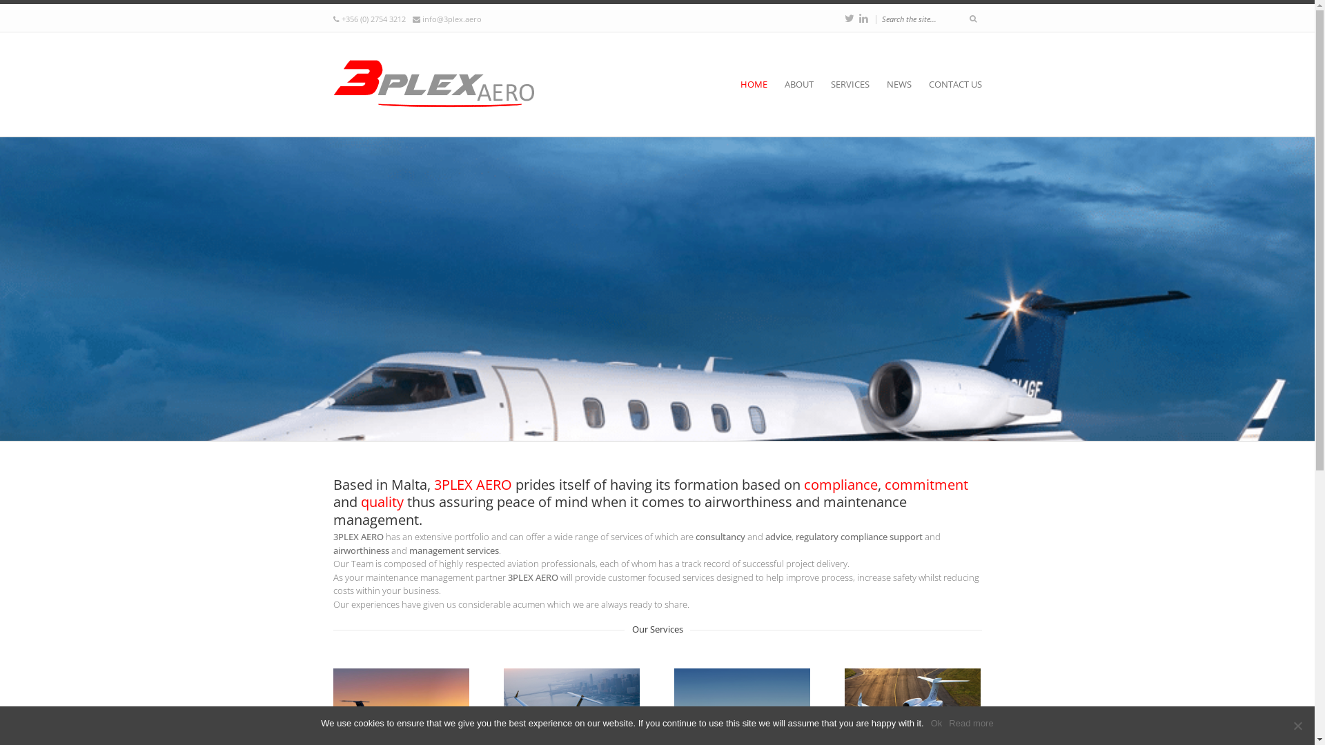 The width and height of the screenshot is (1325, 745). I want to click on LinkedIn, so click(863, 18).